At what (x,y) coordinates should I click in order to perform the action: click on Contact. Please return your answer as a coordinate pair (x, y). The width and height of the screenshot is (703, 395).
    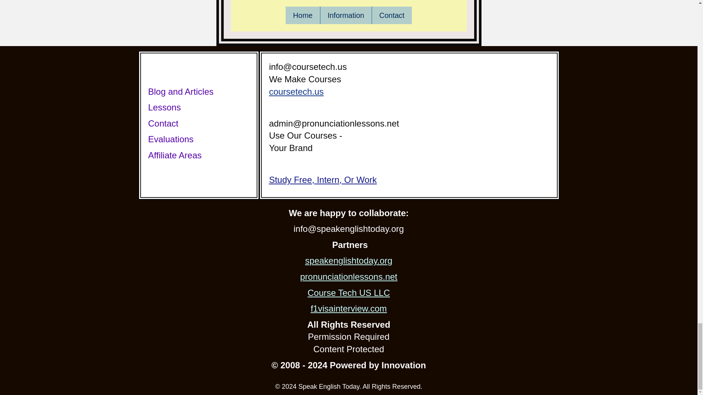
    Looking at the image, I should click on (392, 15).